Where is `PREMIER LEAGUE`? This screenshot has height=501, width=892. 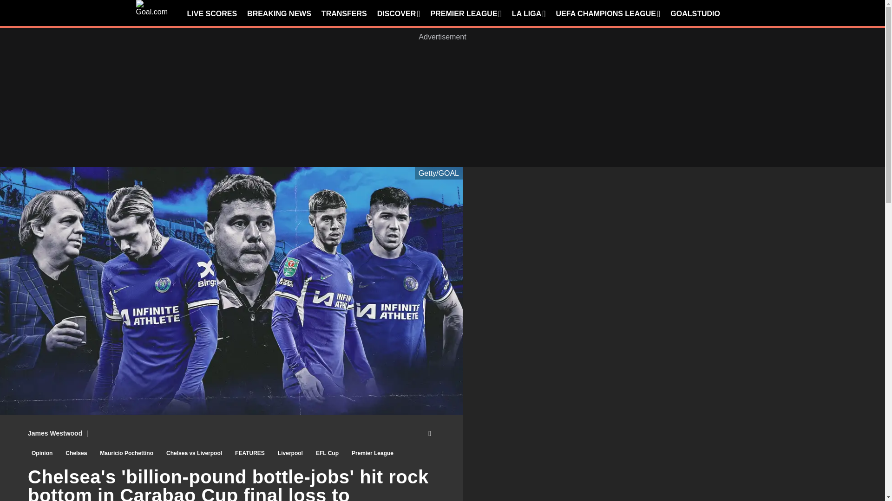 PREMIER LEAGUE is located at coordinates (466, 14).